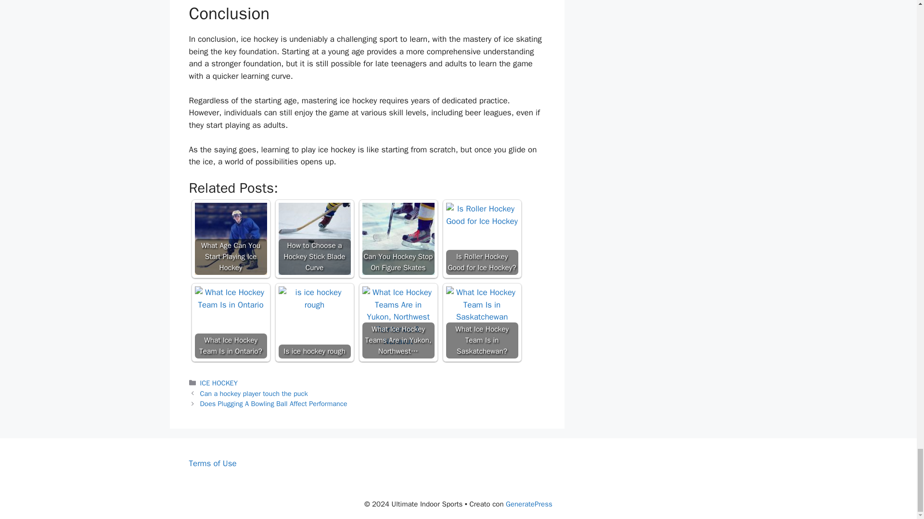 This screenshot has width=924, height=519. Describe the element at coordinates (273, 403) in the screenshot. I see `Does Plugging A Bowling Ball Affect Performance` at that location.